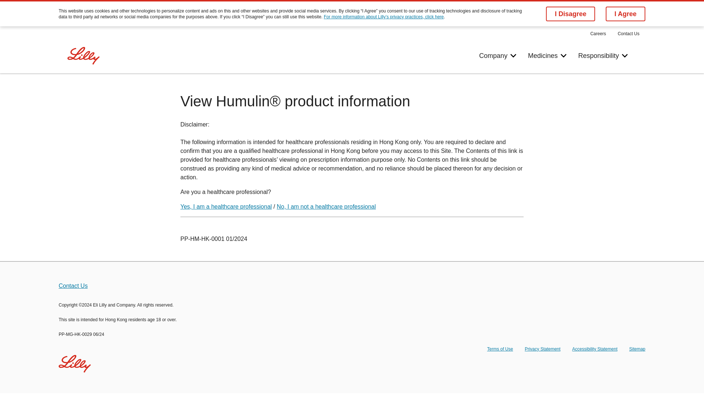 The image size is (704, 396). I want to click on Lilly, so click(559, 55).